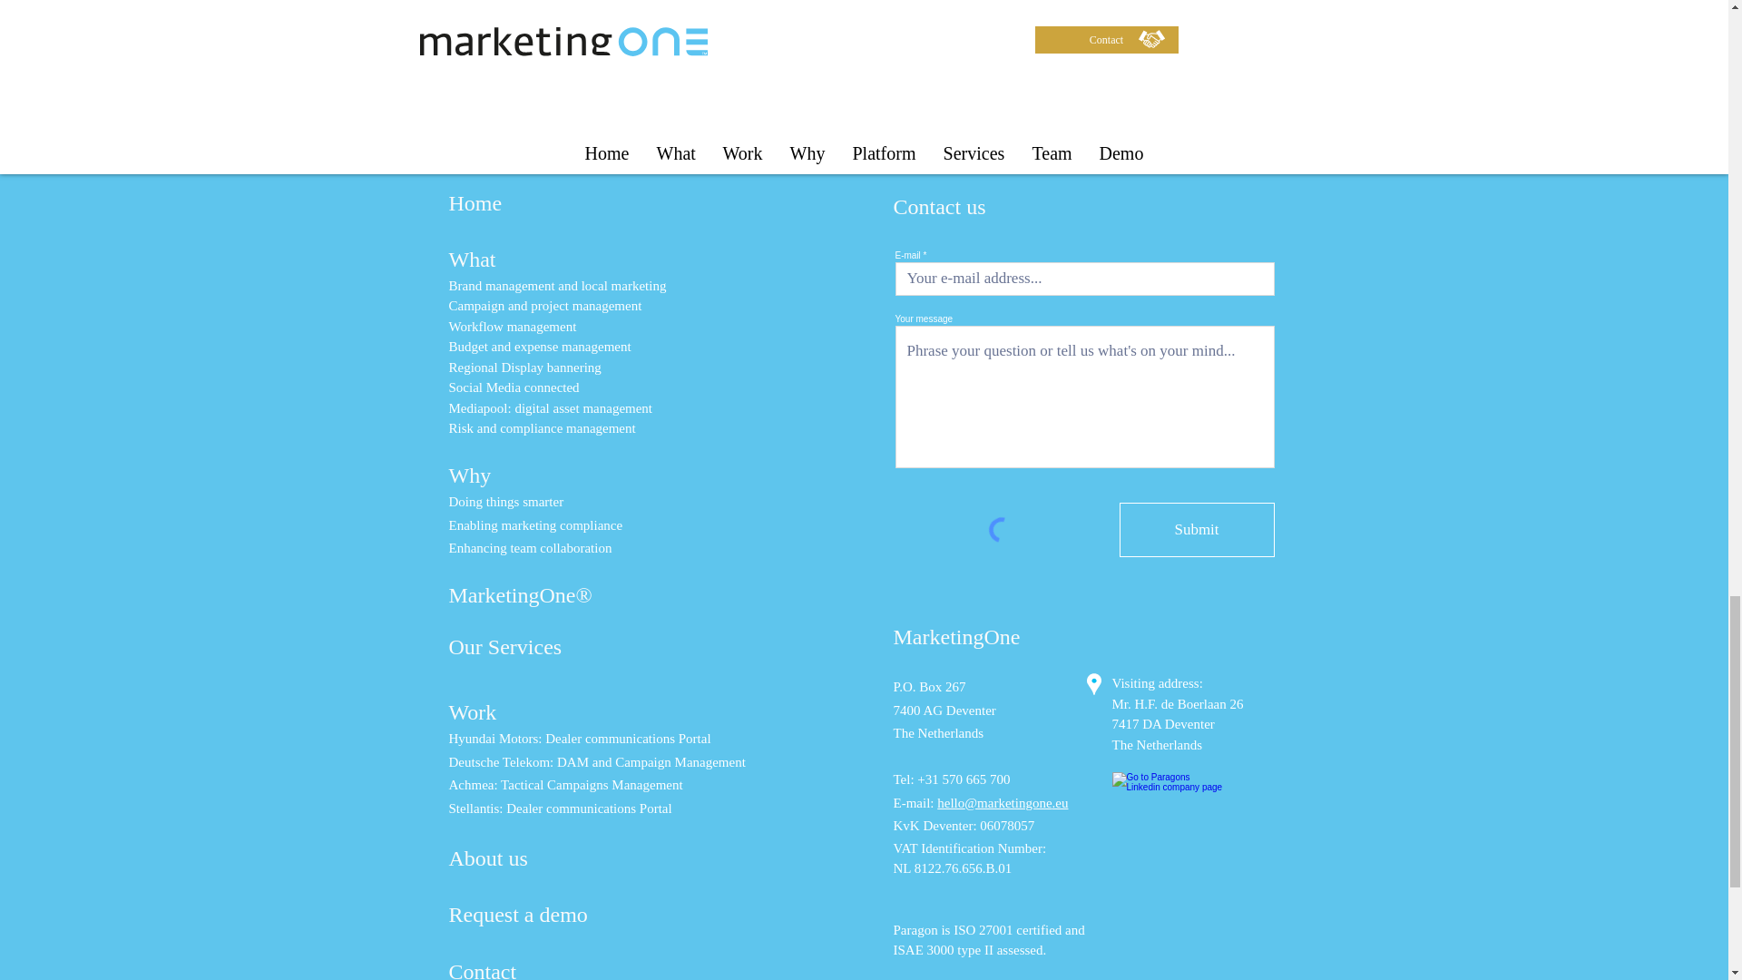 This screenshot has width=1742, height=980. Describe the element at coordinates (469, 474) in the screenshot. I see `Why` at that location.